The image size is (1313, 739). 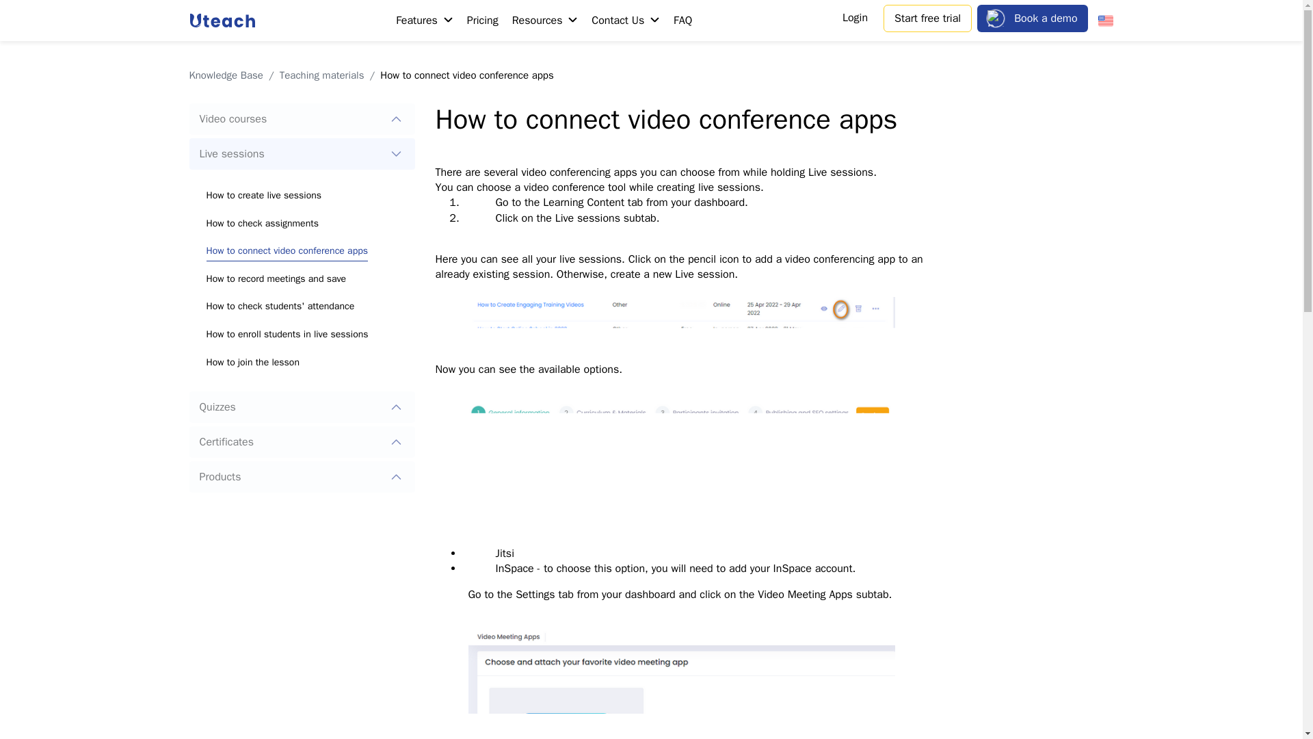 What do you see at coordinates (302, 119) in the screenshot?
I see `Video courses` at bounding box center [302, 119].